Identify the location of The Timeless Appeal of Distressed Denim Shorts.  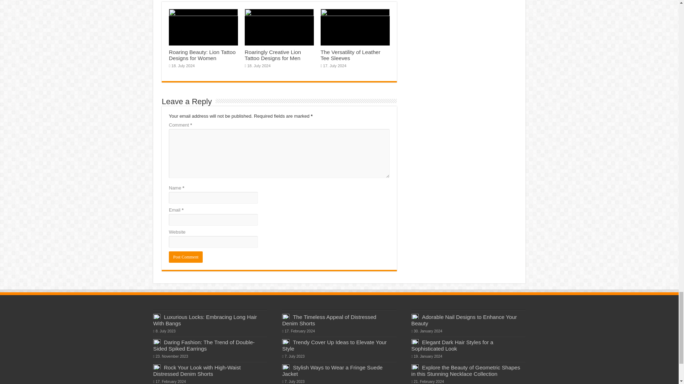
(329, 320).